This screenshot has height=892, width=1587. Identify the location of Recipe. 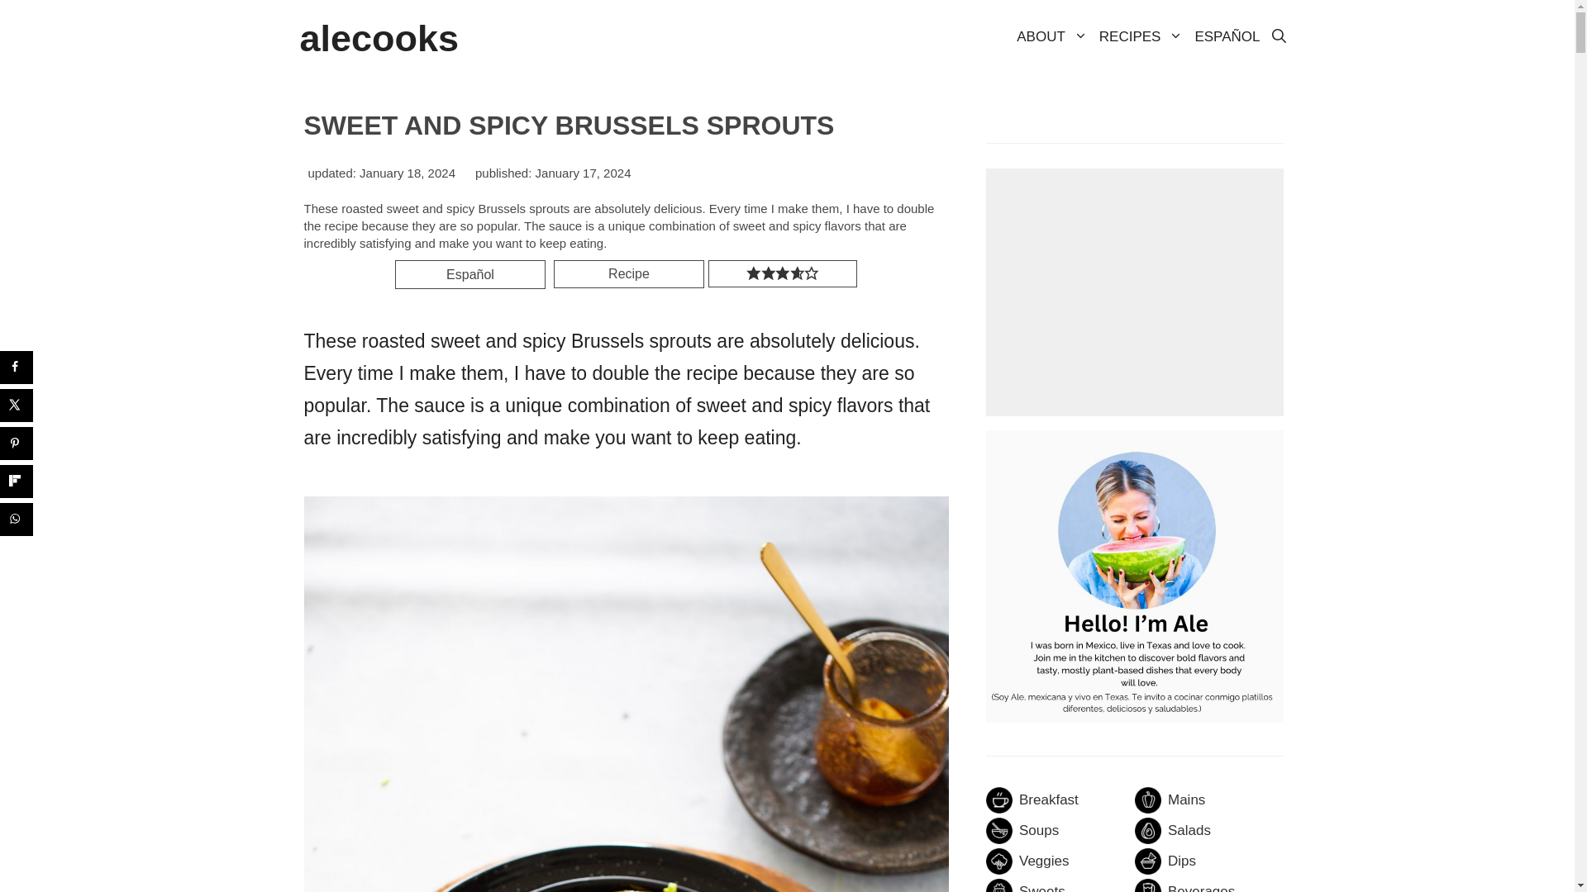
(629, 274).